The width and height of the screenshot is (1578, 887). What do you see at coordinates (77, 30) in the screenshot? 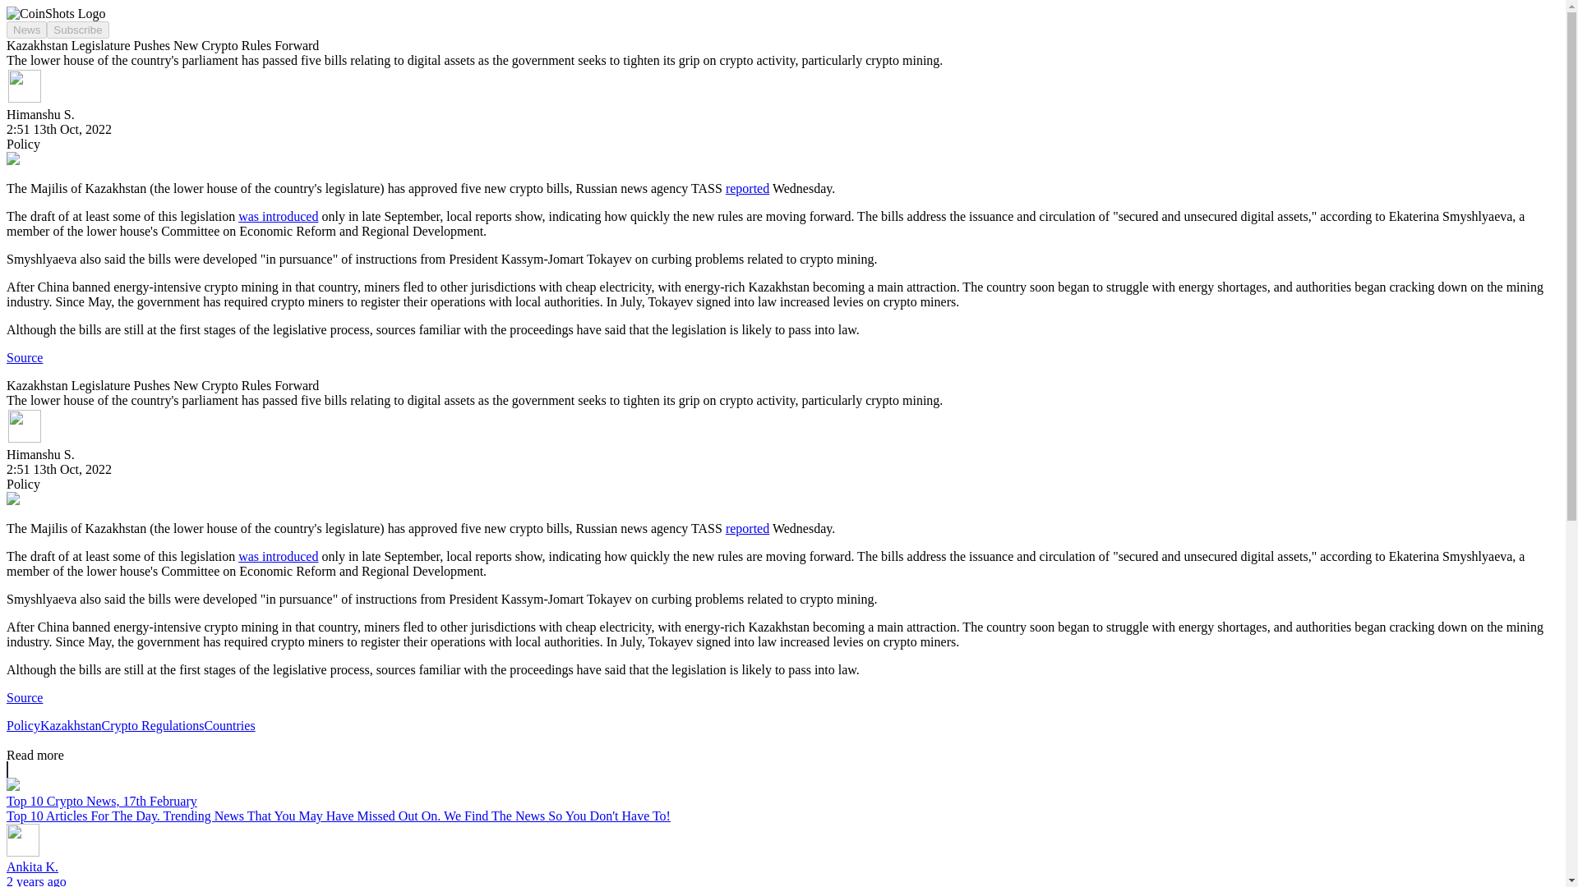
I see `Subscribe` at bounding box center [77, 30].